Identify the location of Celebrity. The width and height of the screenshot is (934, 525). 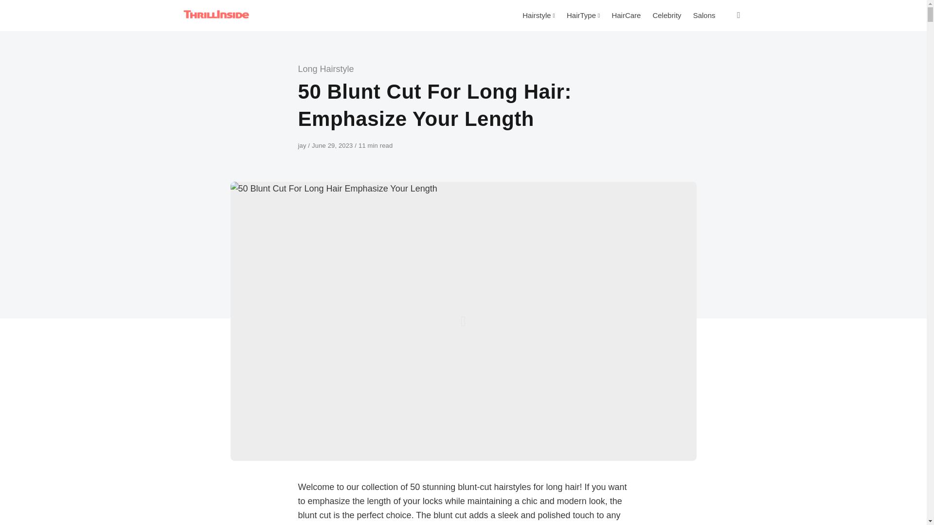
(666, 16).